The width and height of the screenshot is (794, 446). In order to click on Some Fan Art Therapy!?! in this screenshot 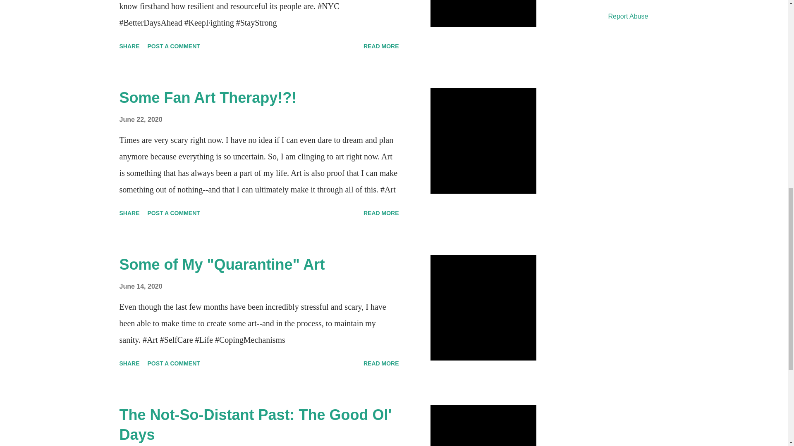, I will do `click(208, 97)`.